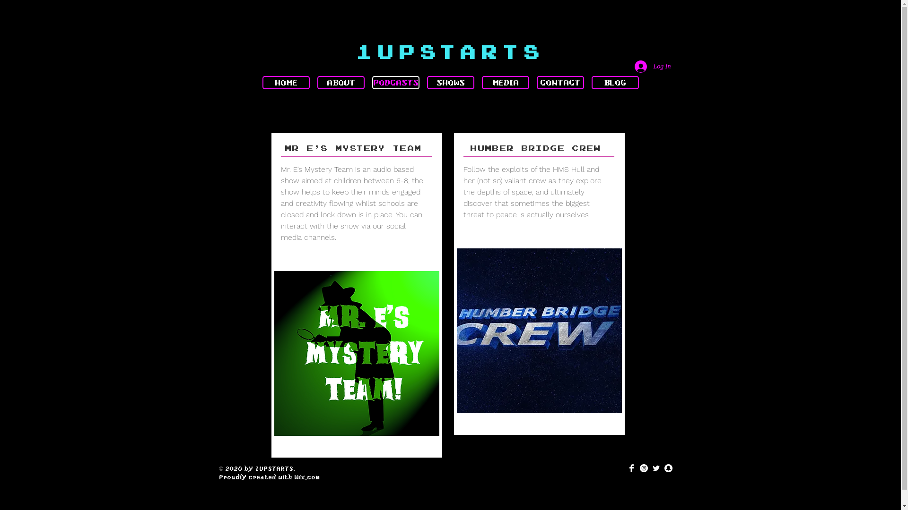  Describe the element at coordinates (505, 83) in the screenshot. I see `MEDIA` at that location.